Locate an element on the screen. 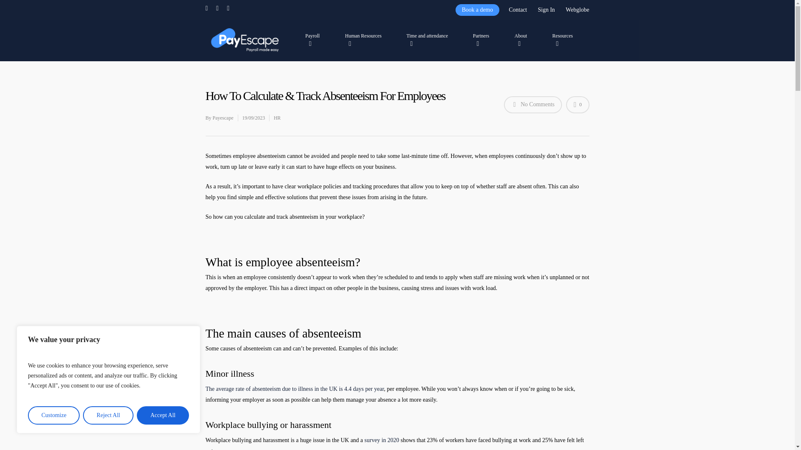 This screenshot has width=801, height=450. Love this is located at coordinates (577, 105).